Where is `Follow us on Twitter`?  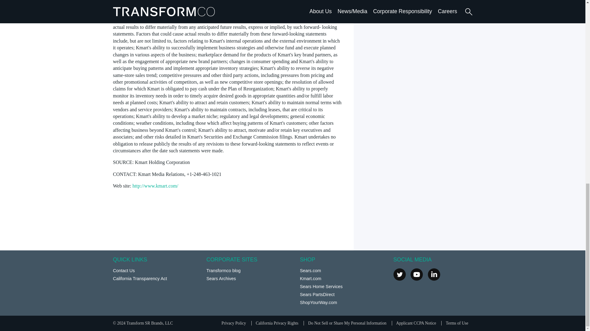 Follow us on Twitter is located at coordinates (399, 274).